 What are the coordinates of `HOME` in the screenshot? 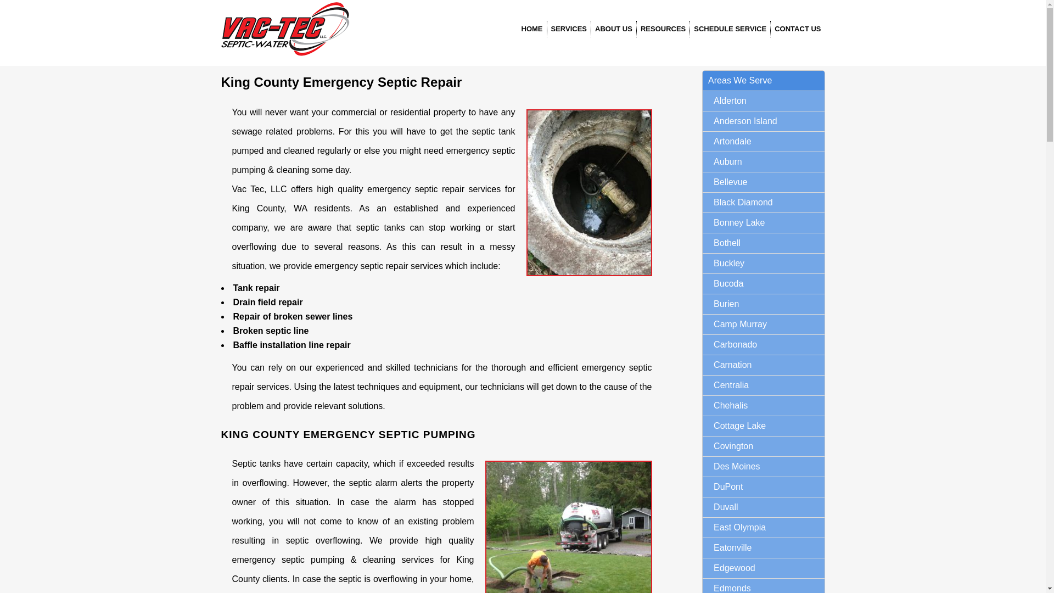 It's located at (531, 29).